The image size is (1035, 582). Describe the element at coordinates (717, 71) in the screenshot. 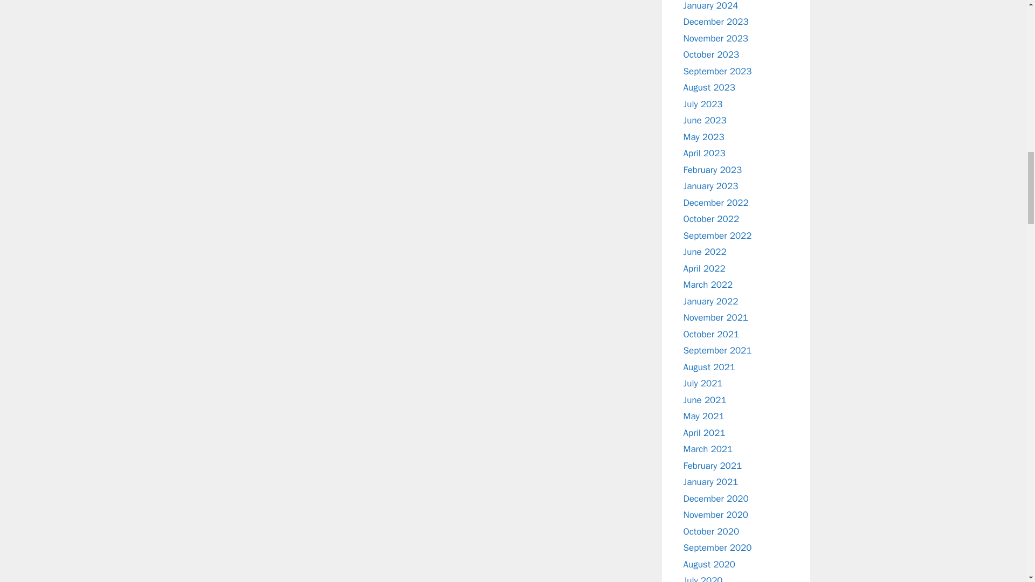

I see `September 2023` at that location.